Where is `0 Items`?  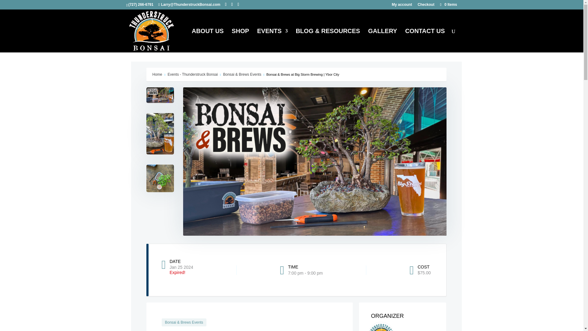
0 Items is located at coordinates (448, 4).